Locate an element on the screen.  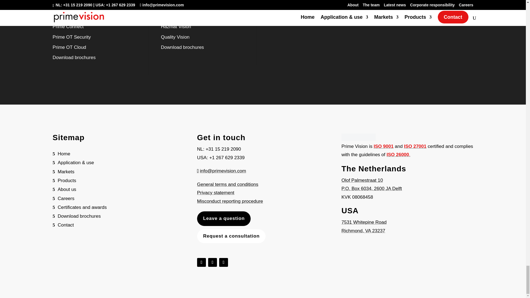
Follow on LinkedIn is located at coordinates (202, 262).